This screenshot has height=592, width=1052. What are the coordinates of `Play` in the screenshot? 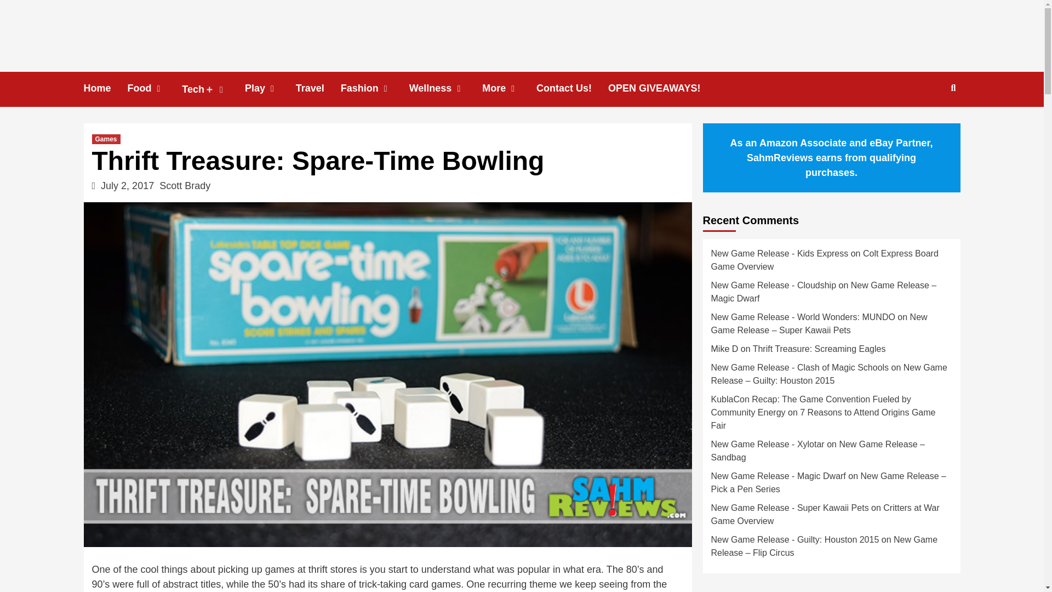 It's located at (270, 88).